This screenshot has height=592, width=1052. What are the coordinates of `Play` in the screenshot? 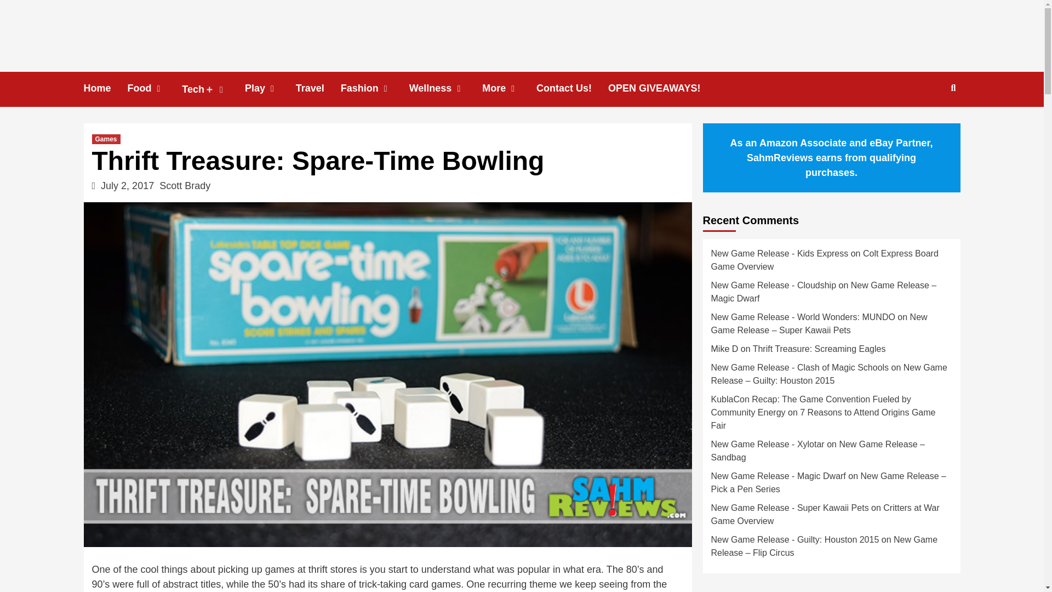 It's located at (270, 88).